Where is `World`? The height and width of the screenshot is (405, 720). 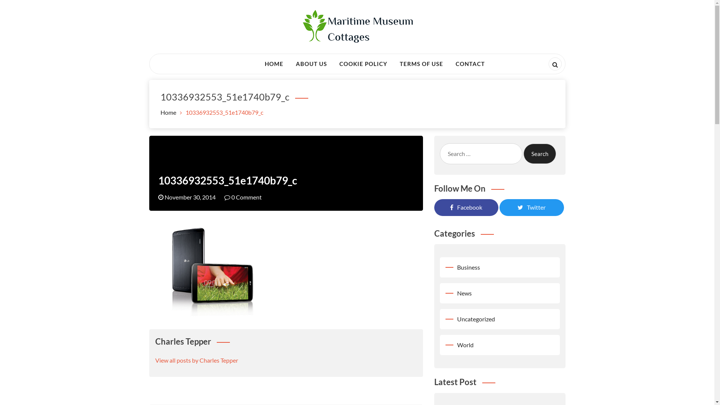
World is located at coordinates (465, 345).